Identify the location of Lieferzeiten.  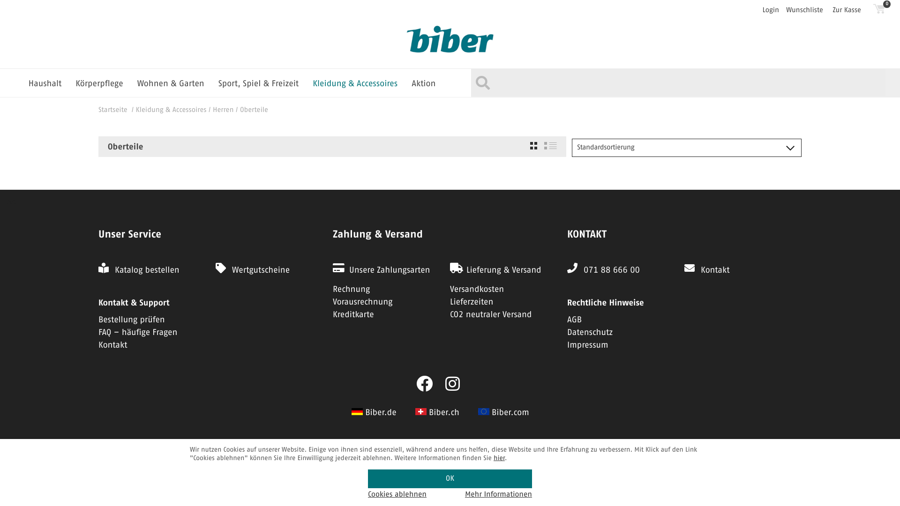
(472, 302).